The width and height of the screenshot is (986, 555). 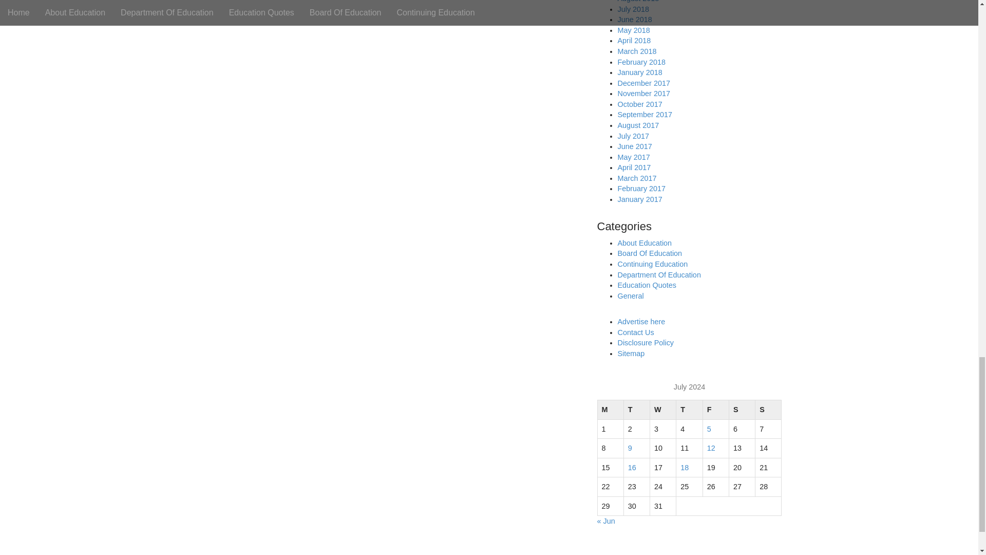 What do you see at coordinates (715, 409) in the screenshot?
I see `Friday` at bounding box center [715, 409].